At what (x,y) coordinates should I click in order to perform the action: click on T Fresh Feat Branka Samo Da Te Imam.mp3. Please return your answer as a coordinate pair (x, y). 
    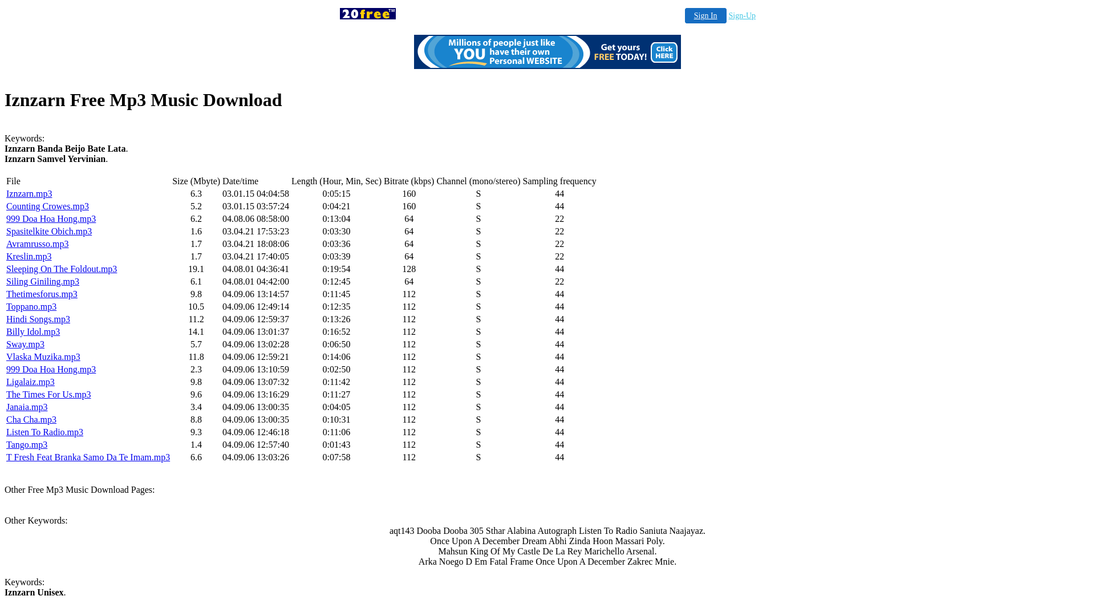
    Looking at the image, I should click on (88, 457).